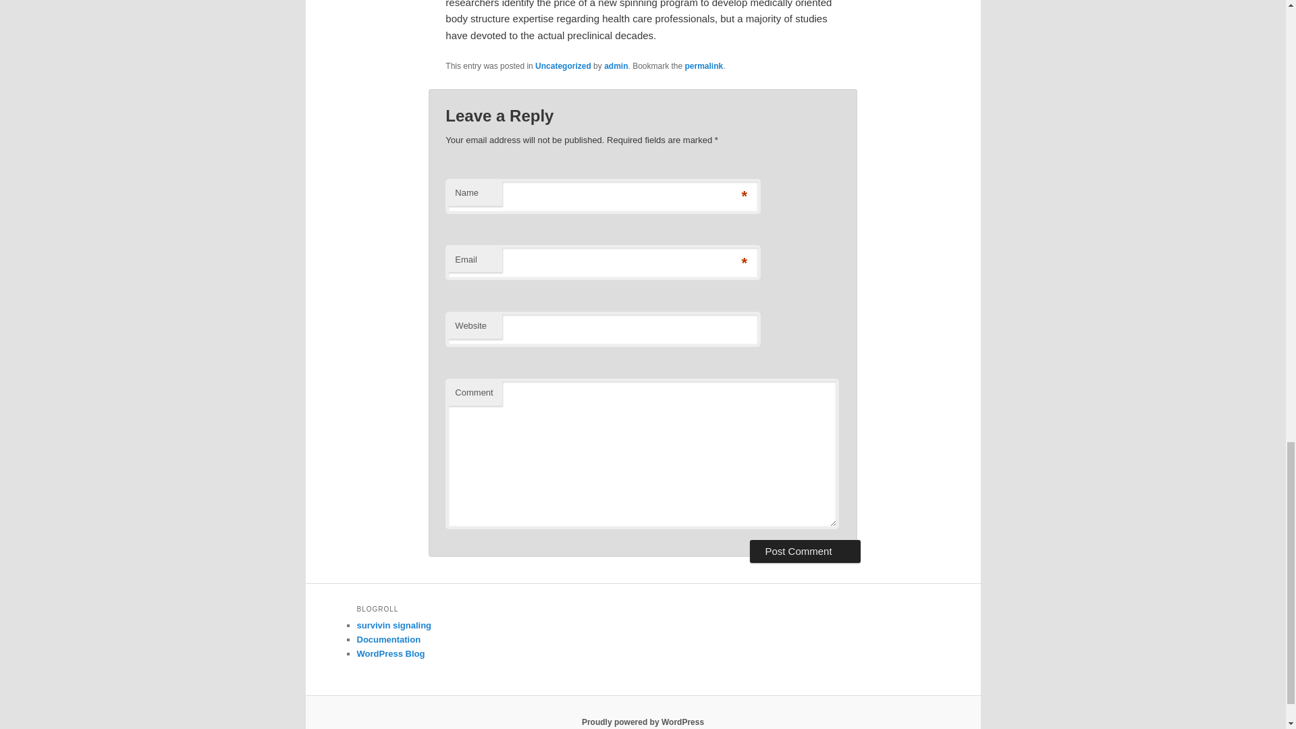  I want to click on Semantic Personal Publishing Platform, so click(643, 722).